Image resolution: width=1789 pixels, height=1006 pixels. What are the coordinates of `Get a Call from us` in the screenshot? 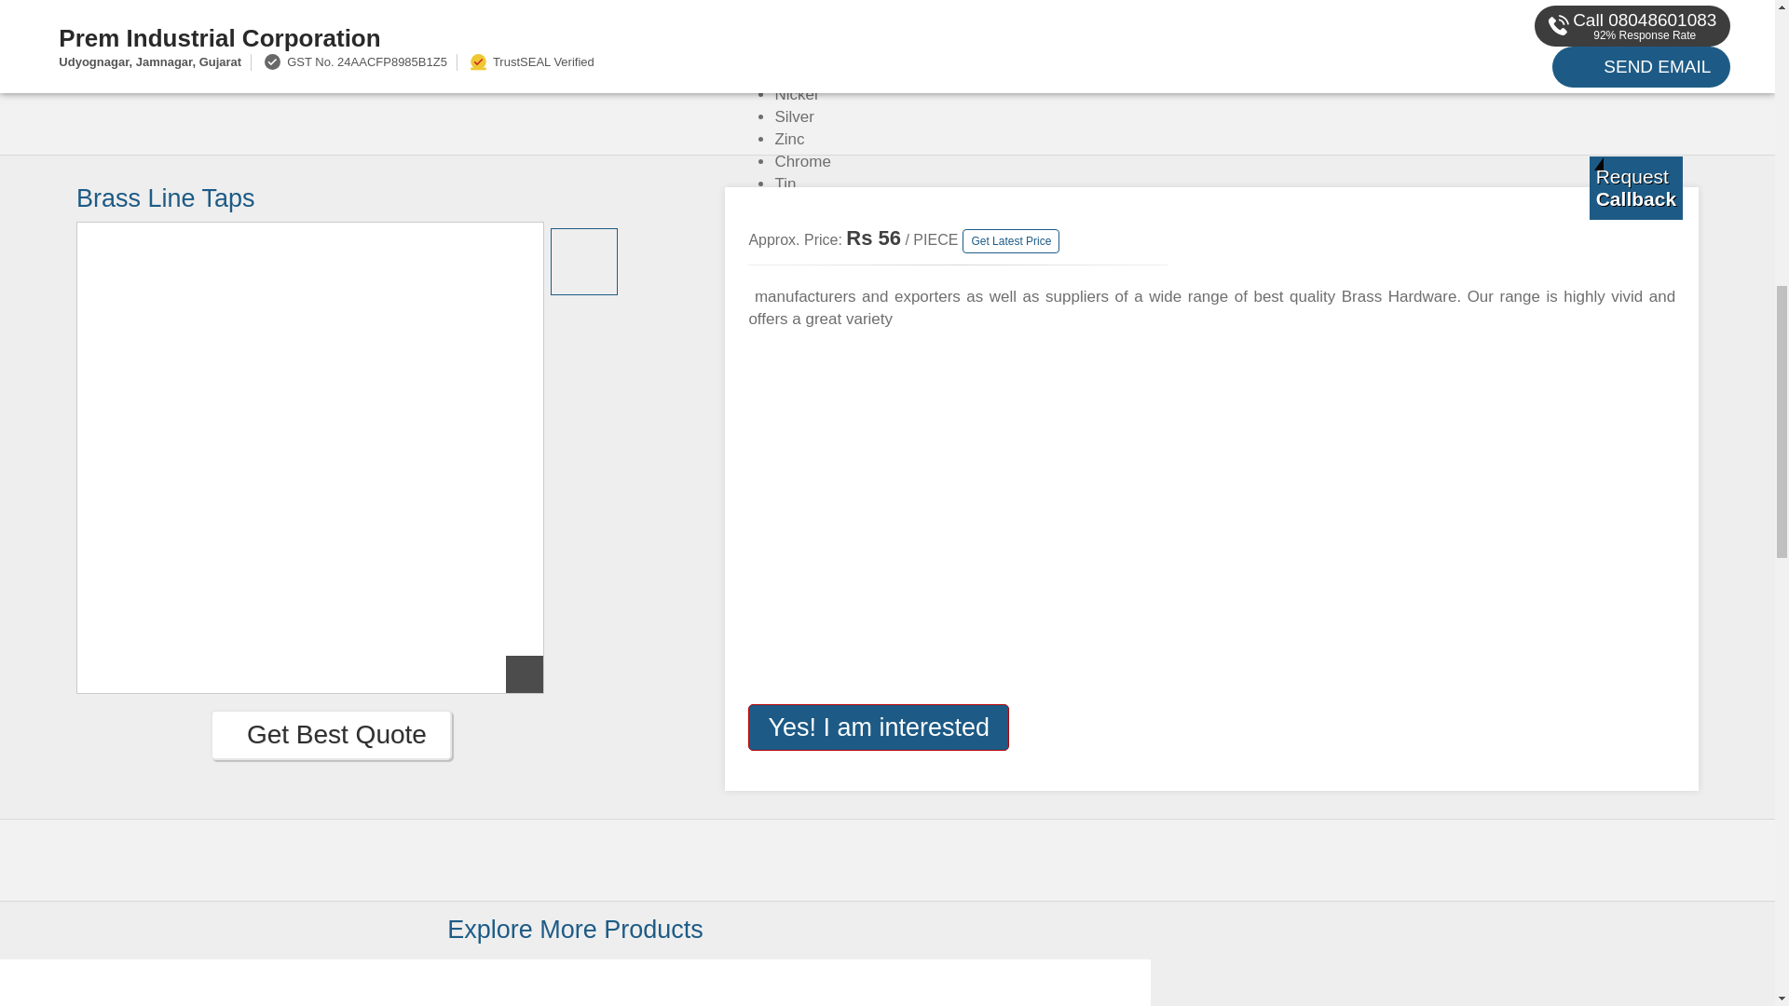 It's located at (1636, 188).